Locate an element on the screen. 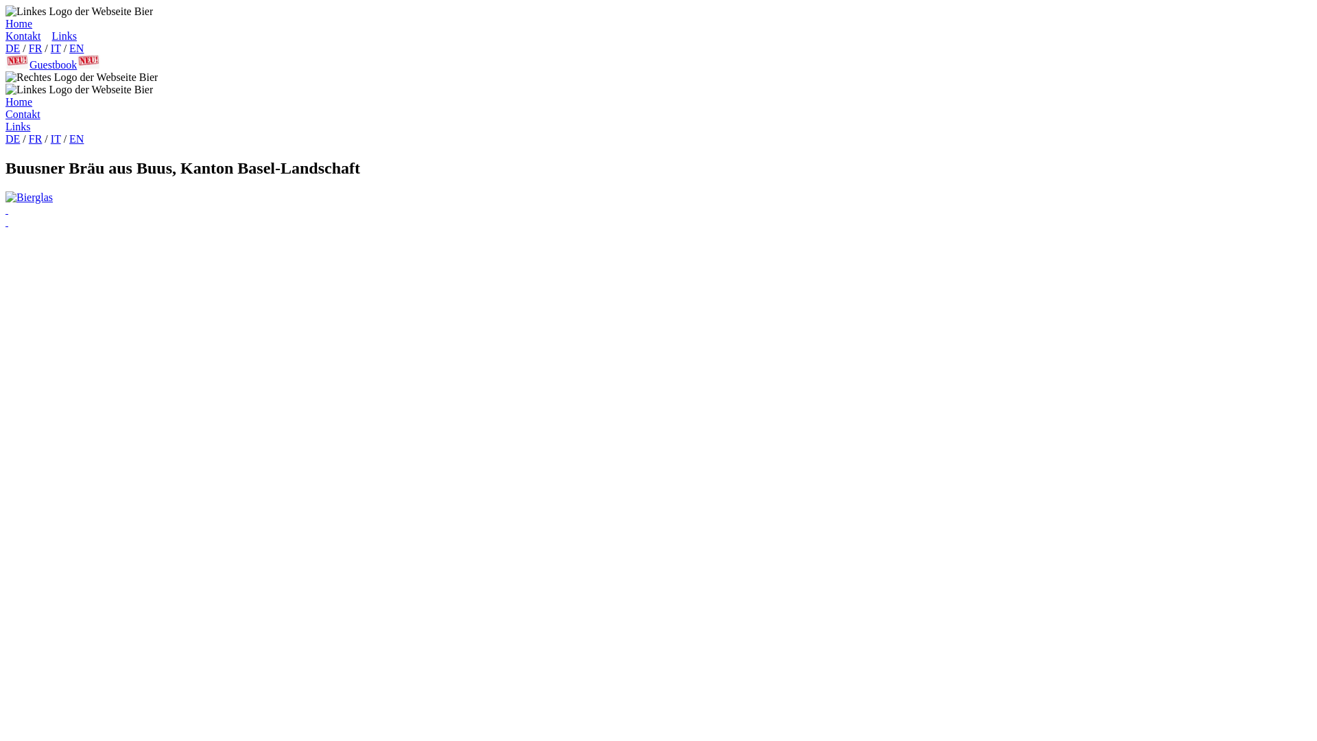 Image resolution: width=1317 pixels, height=741 pixels. Contakt is located at coordinates (23, 114).